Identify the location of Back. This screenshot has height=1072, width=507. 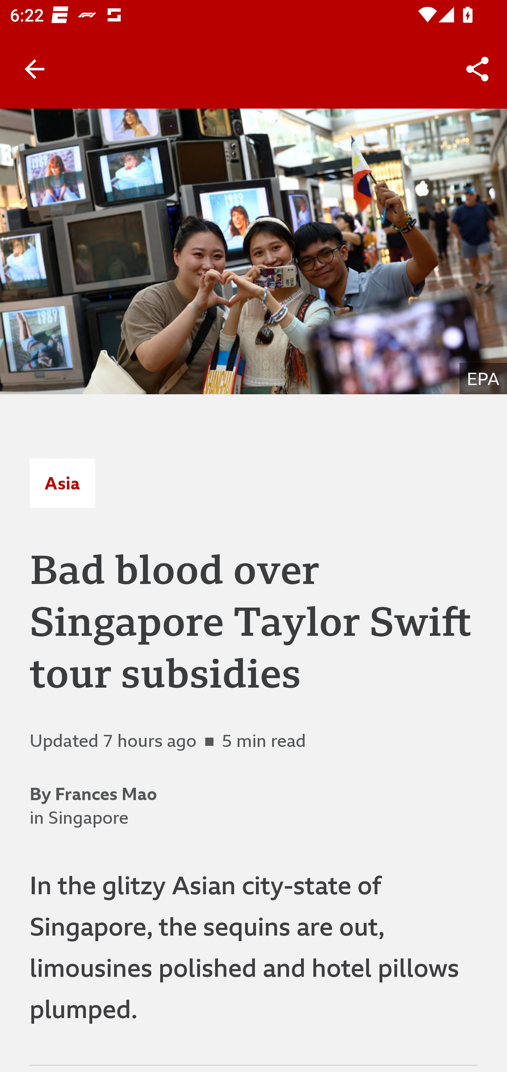
(35, 69).